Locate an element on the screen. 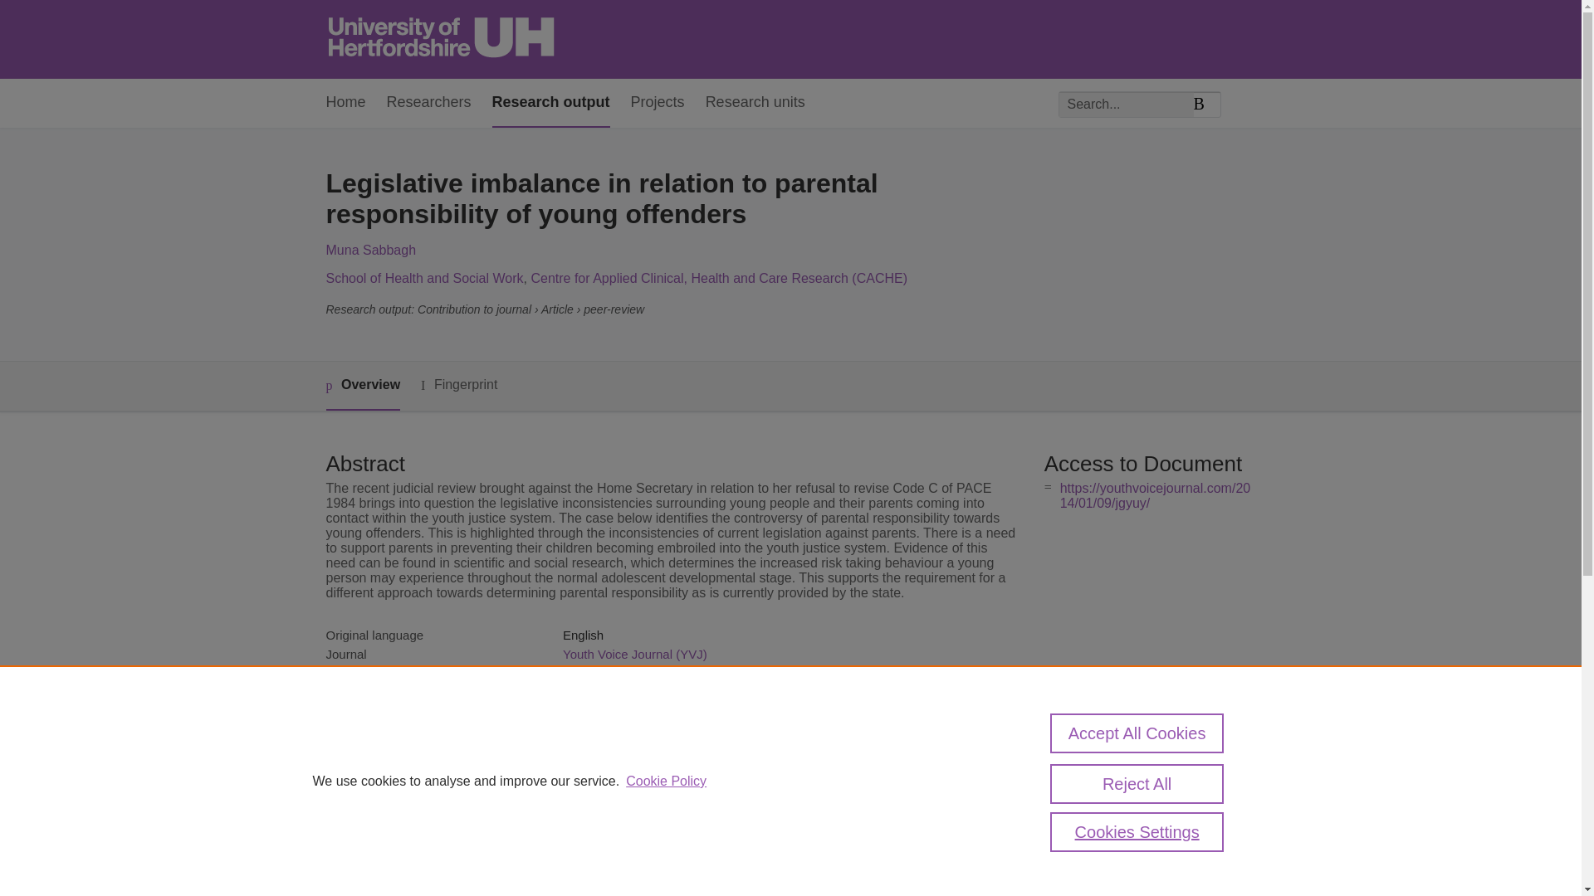  Overview is located at coordinates (362, 386).